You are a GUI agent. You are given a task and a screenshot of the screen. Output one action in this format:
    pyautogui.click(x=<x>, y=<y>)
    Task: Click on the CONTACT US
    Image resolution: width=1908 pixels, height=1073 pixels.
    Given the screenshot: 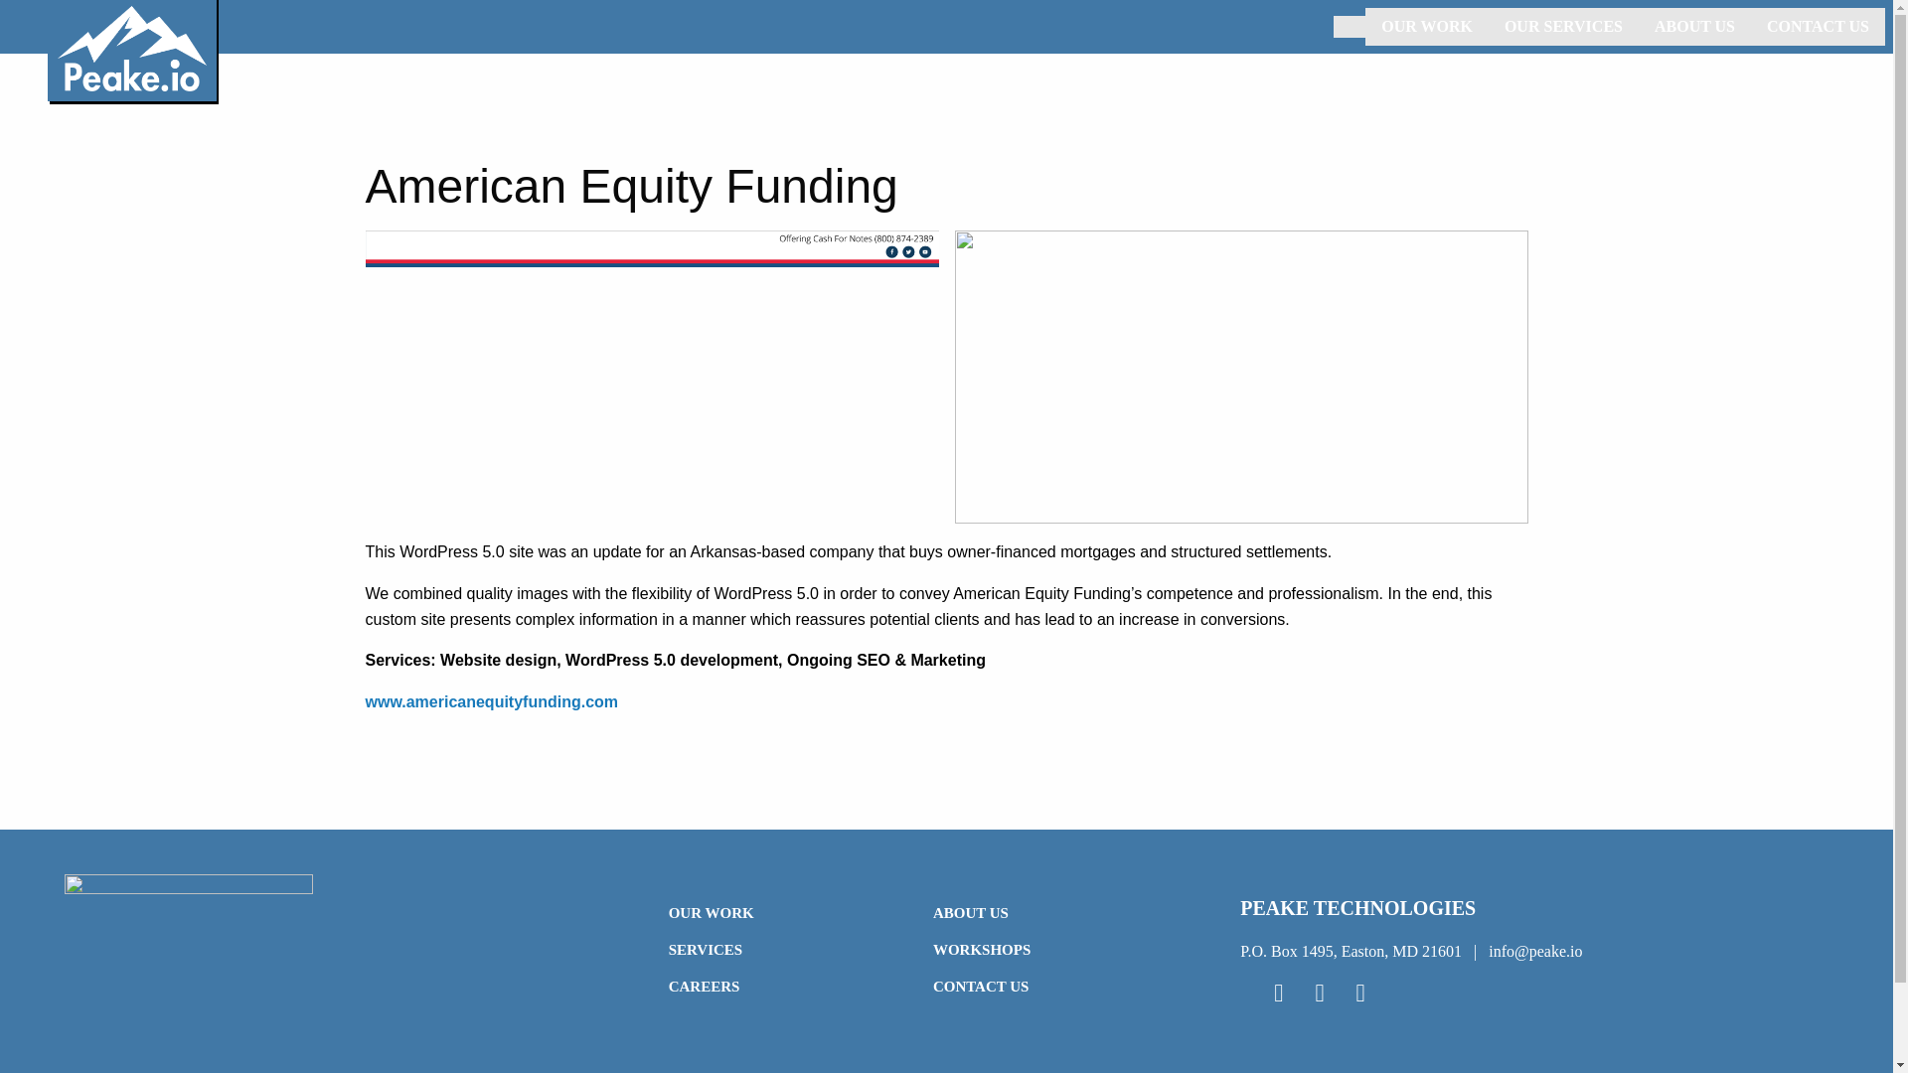 What is the action you would take?
    pyautogui.click(x=1049, y=987)
    